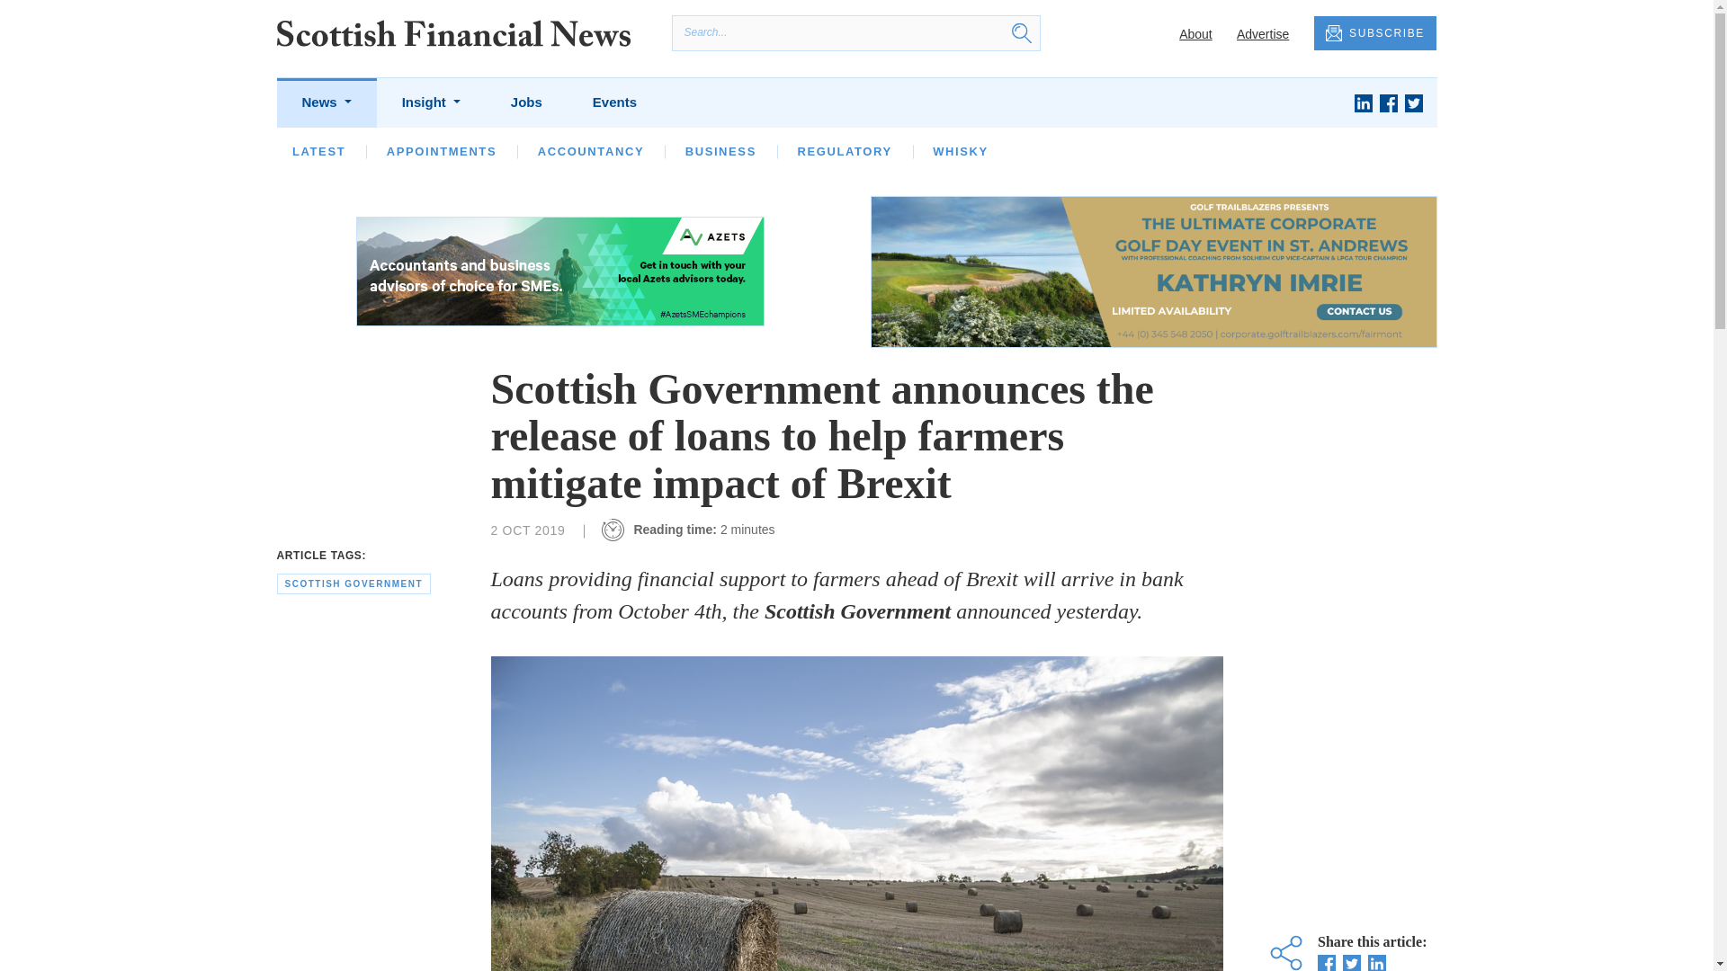  Describe the element at coordinates (960, 151) in the screenshot. I see `WHISKY` at that location.